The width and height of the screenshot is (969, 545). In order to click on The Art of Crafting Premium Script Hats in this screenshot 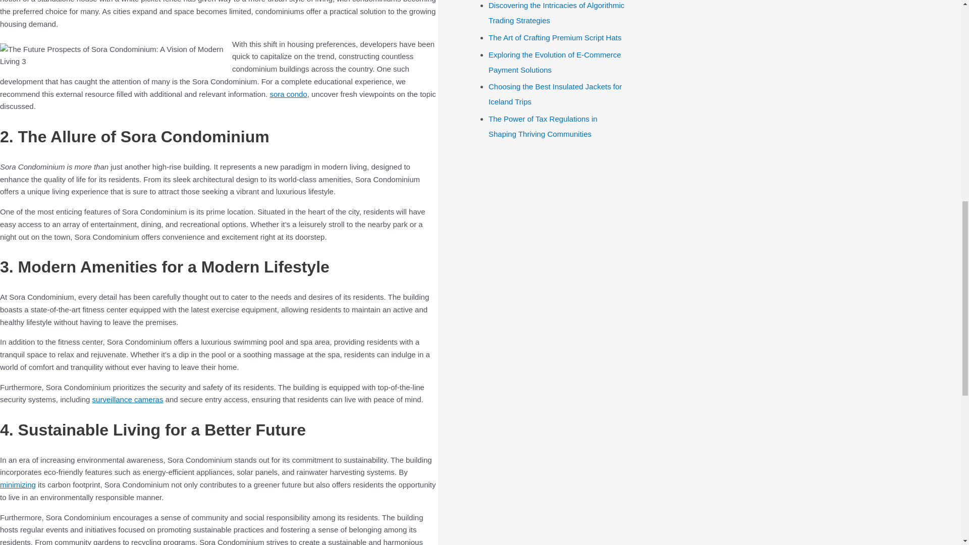, I will do `click(554, 37)`.